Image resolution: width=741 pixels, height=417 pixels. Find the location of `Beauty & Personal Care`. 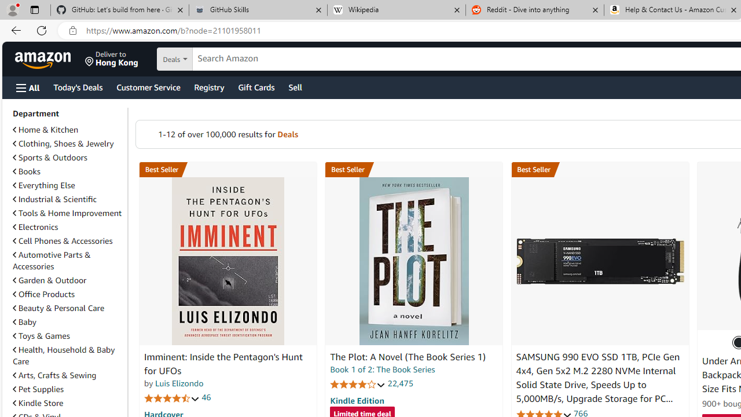

Beauty & Personal Care is located at coordinates (68, 308).